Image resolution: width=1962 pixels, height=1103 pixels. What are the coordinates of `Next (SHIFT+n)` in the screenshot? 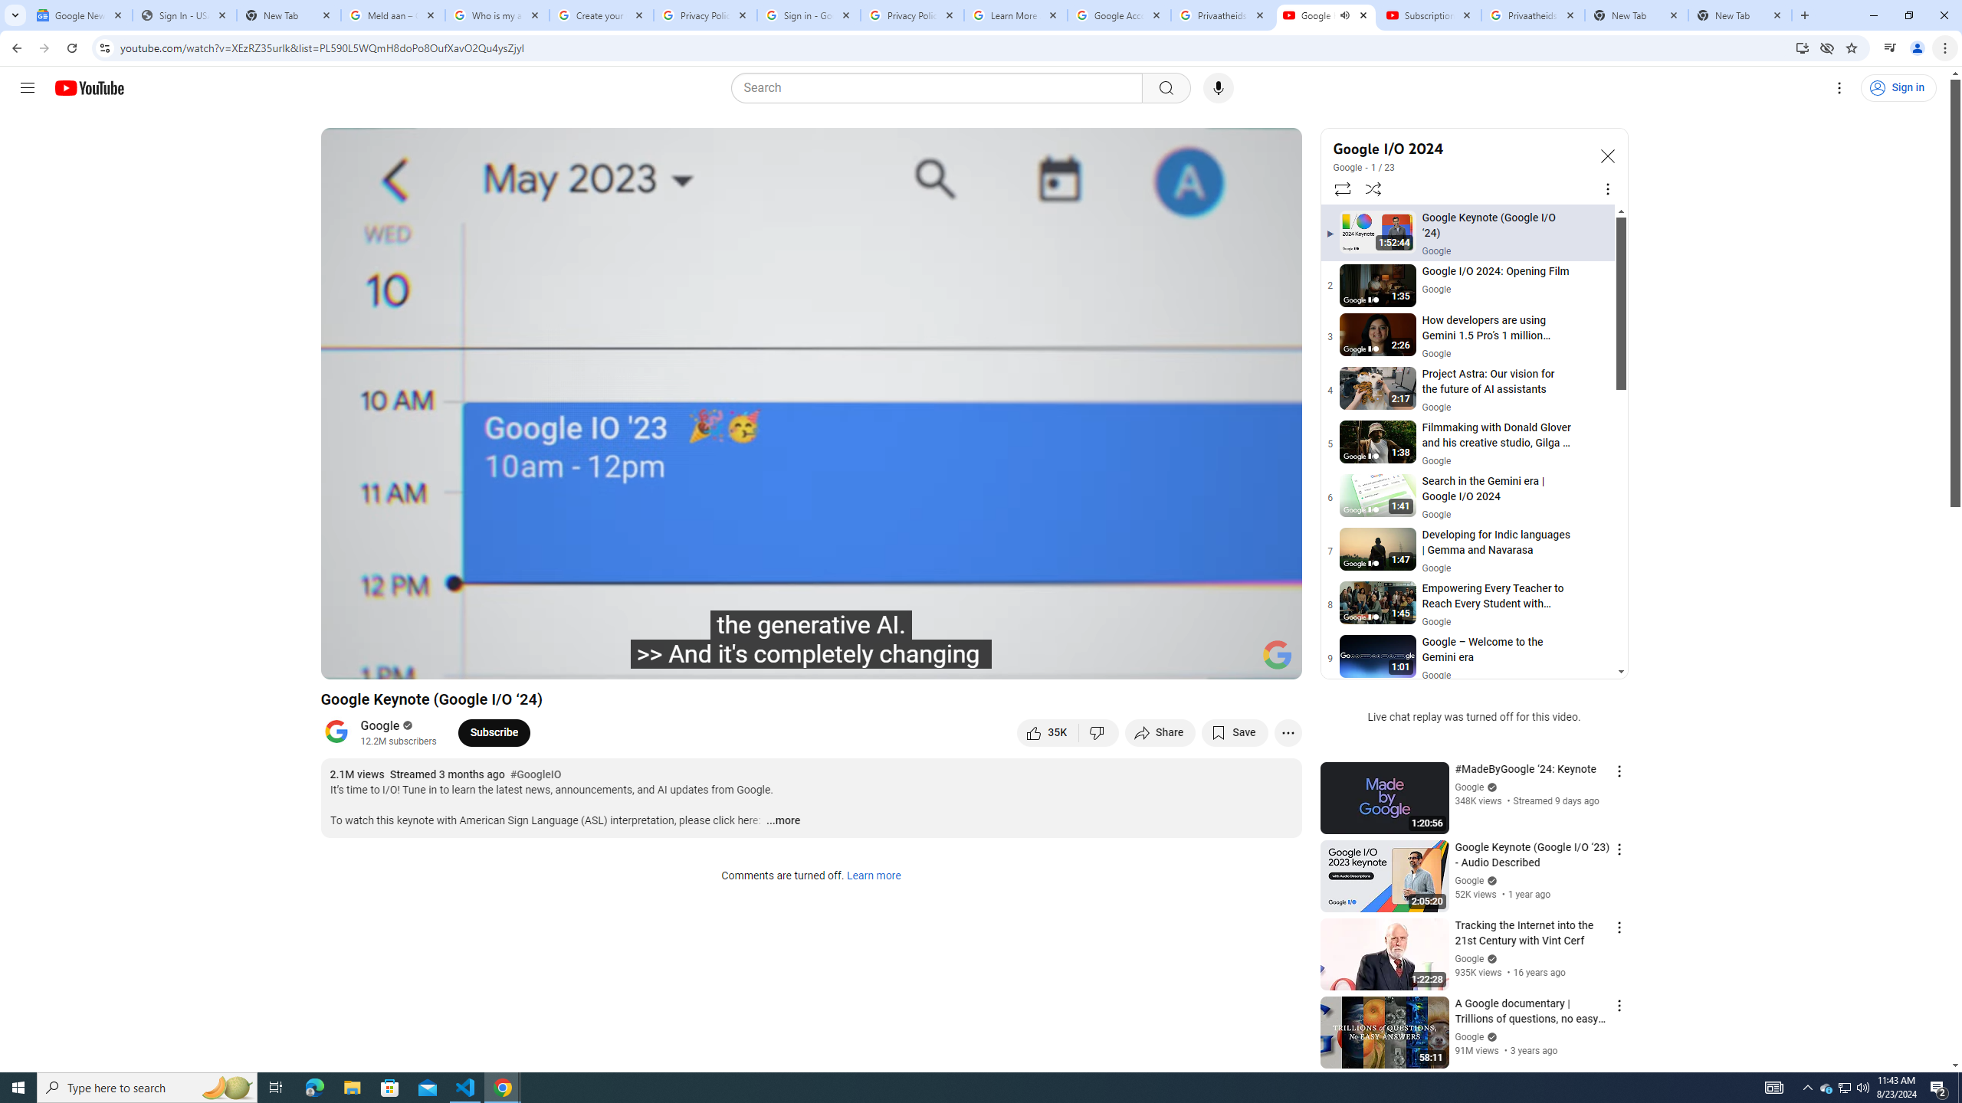 It's located at (418, 661).